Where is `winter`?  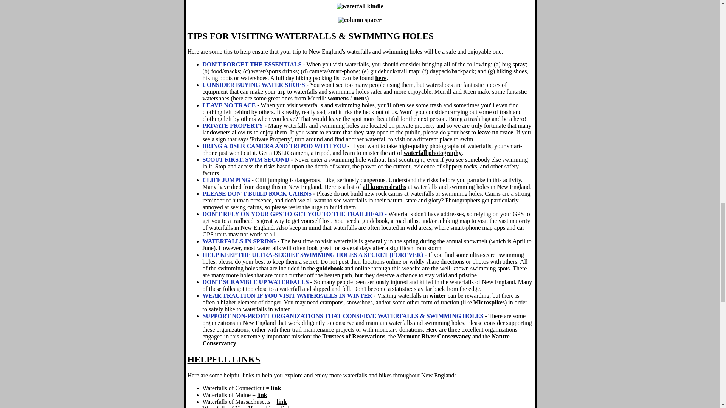
winter is located at coordinates (438, 295).